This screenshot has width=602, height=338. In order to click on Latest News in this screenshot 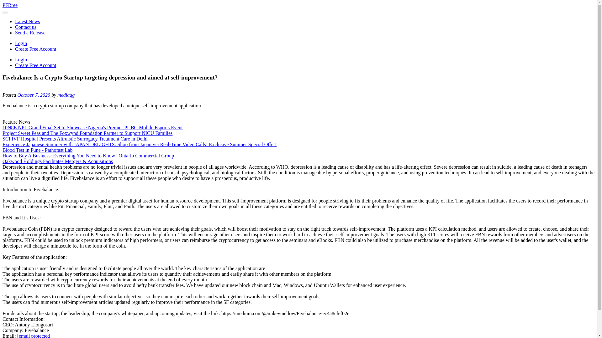, I will do `click(28, 21)`.